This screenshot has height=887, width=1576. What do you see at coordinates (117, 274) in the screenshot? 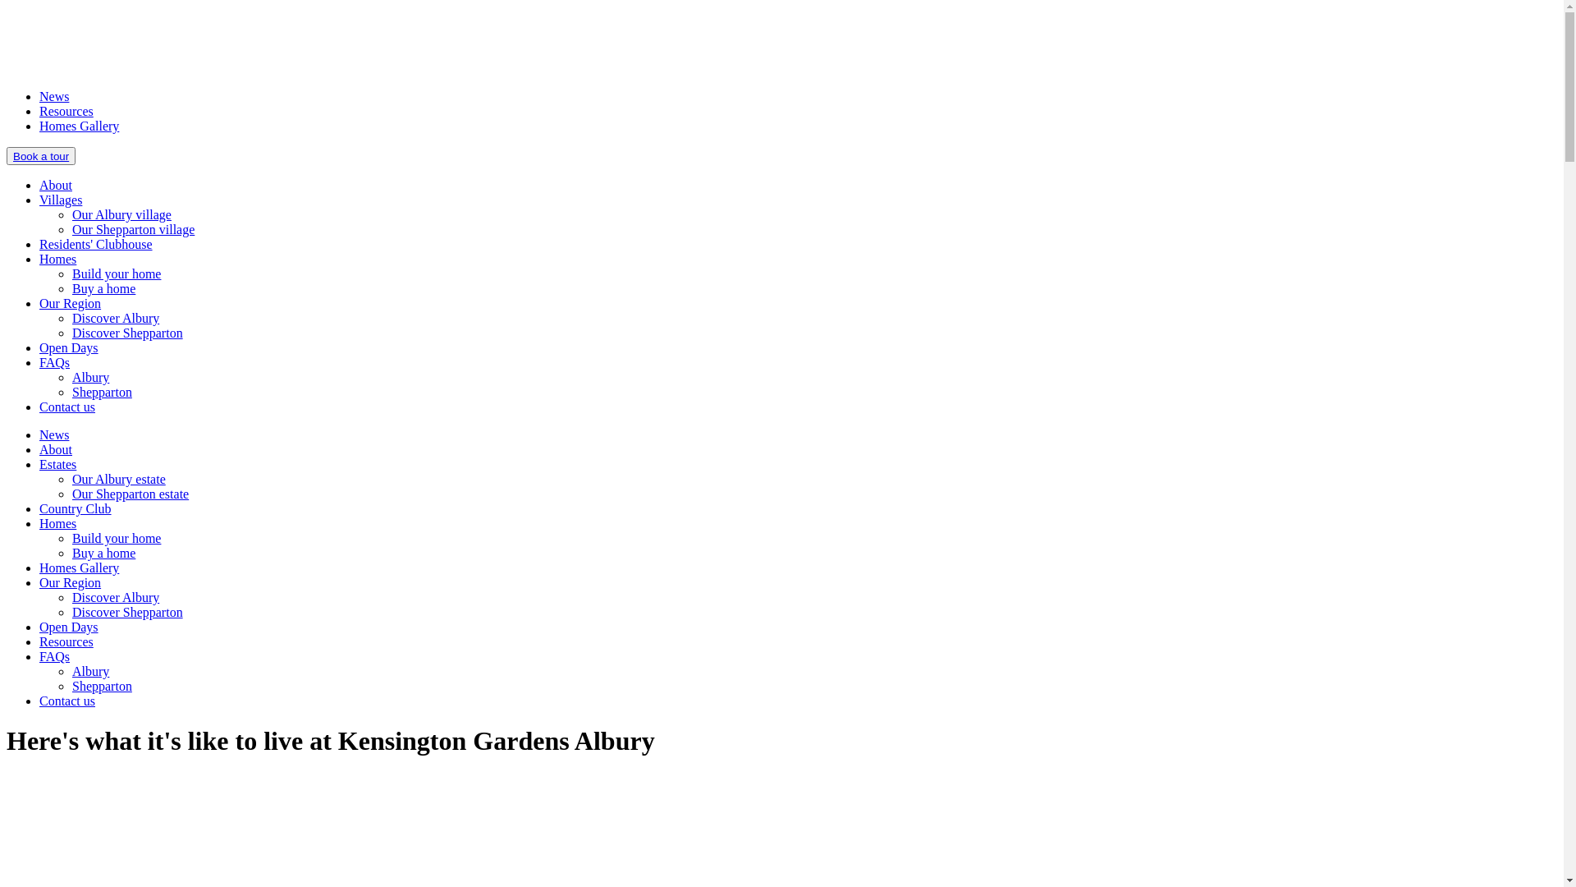
I see `Build your home` at bounding box center [117, 274].